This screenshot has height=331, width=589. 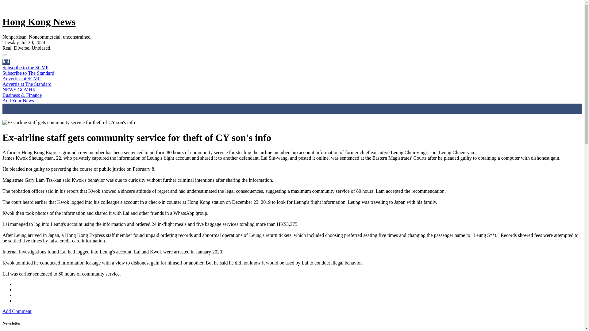 I want to click on Add Comment, so click(x=17, y=311).